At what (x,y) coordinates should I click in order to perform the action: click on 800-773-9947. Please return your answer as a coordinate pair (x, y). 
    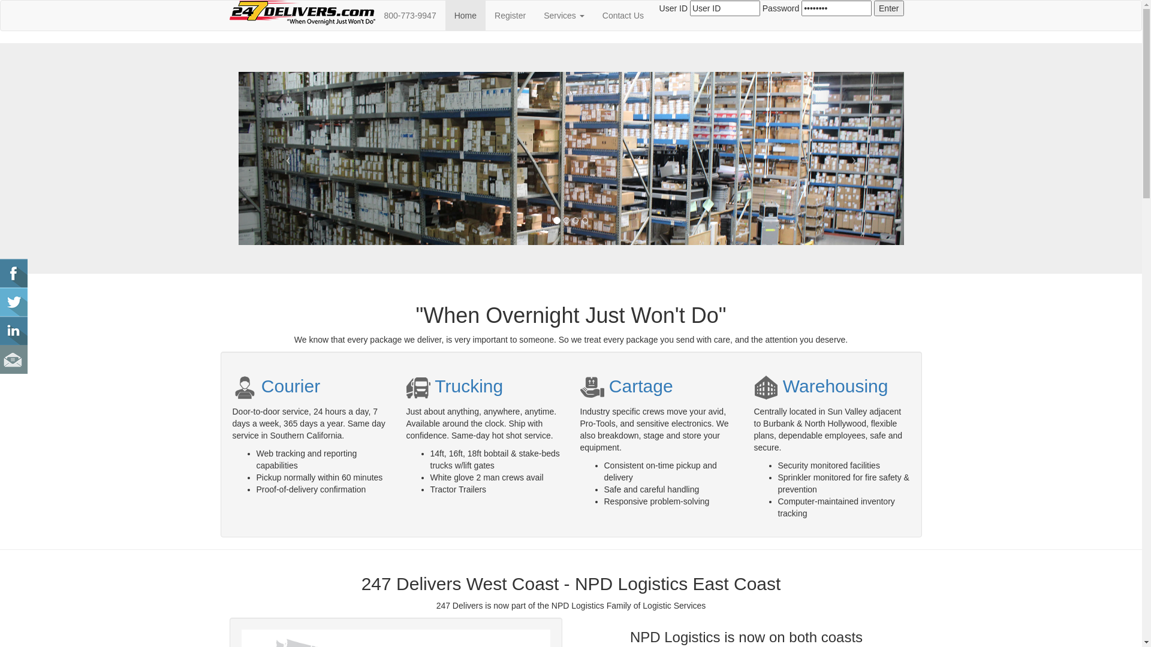
    Looking at the image, I should click on (410, 16).